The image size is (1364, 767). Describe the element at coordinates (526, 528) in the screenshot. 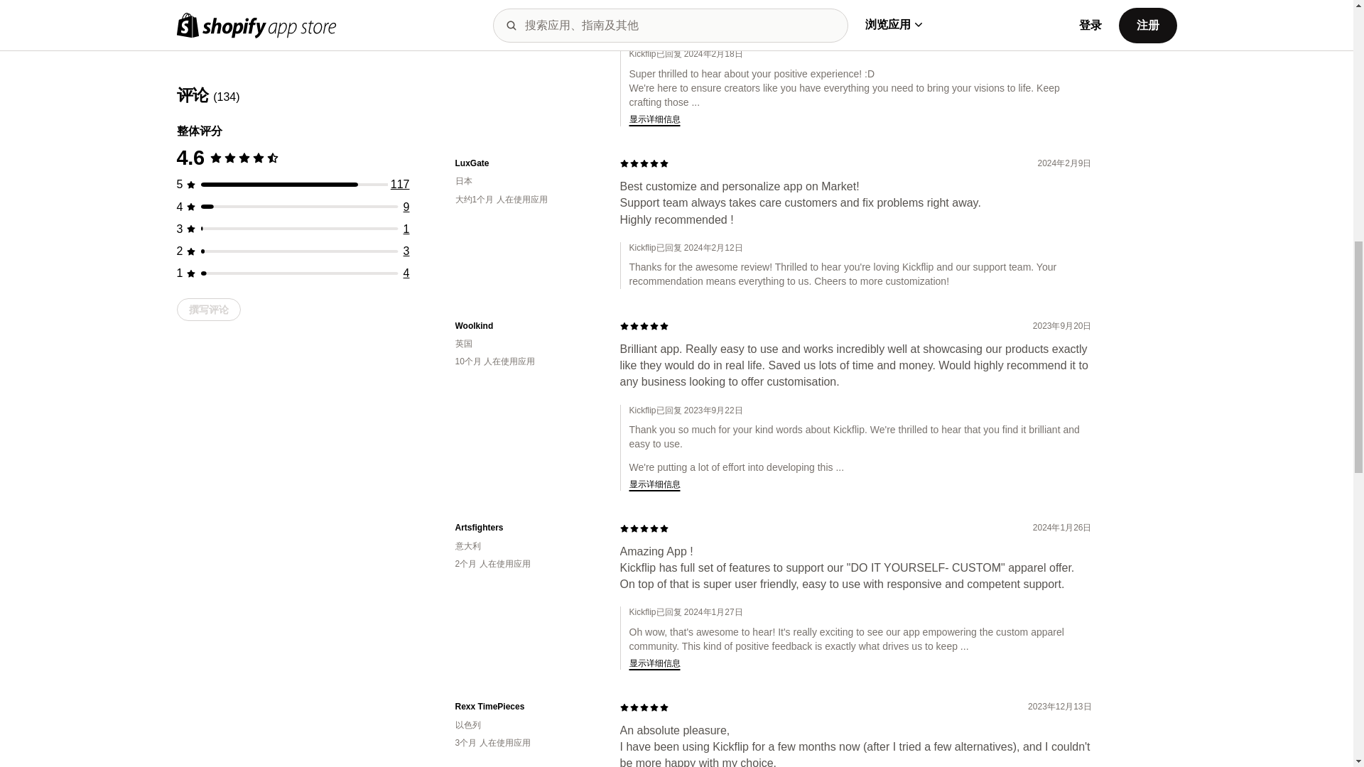

I see `Artsfighters` at that location.